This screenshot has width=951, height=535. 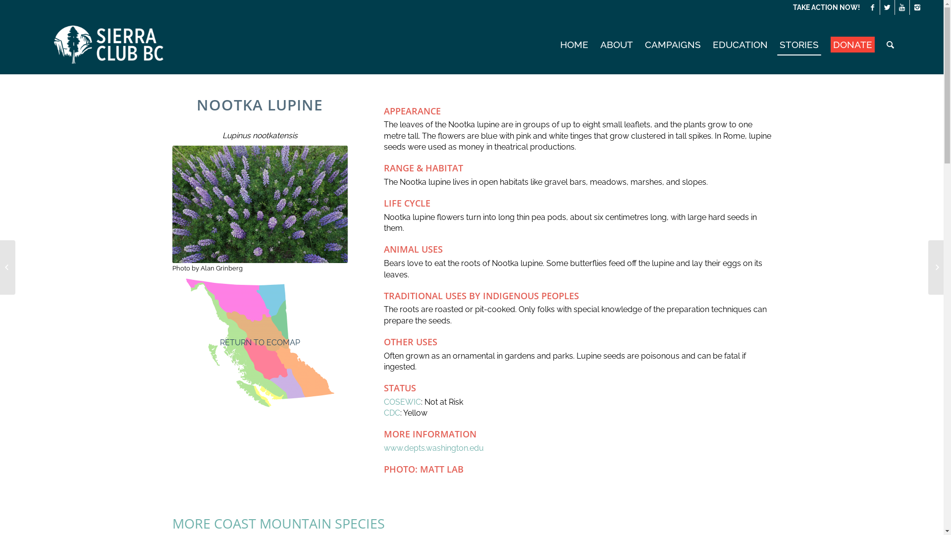 I want to click on Twitter, so click(x=888, y=7).